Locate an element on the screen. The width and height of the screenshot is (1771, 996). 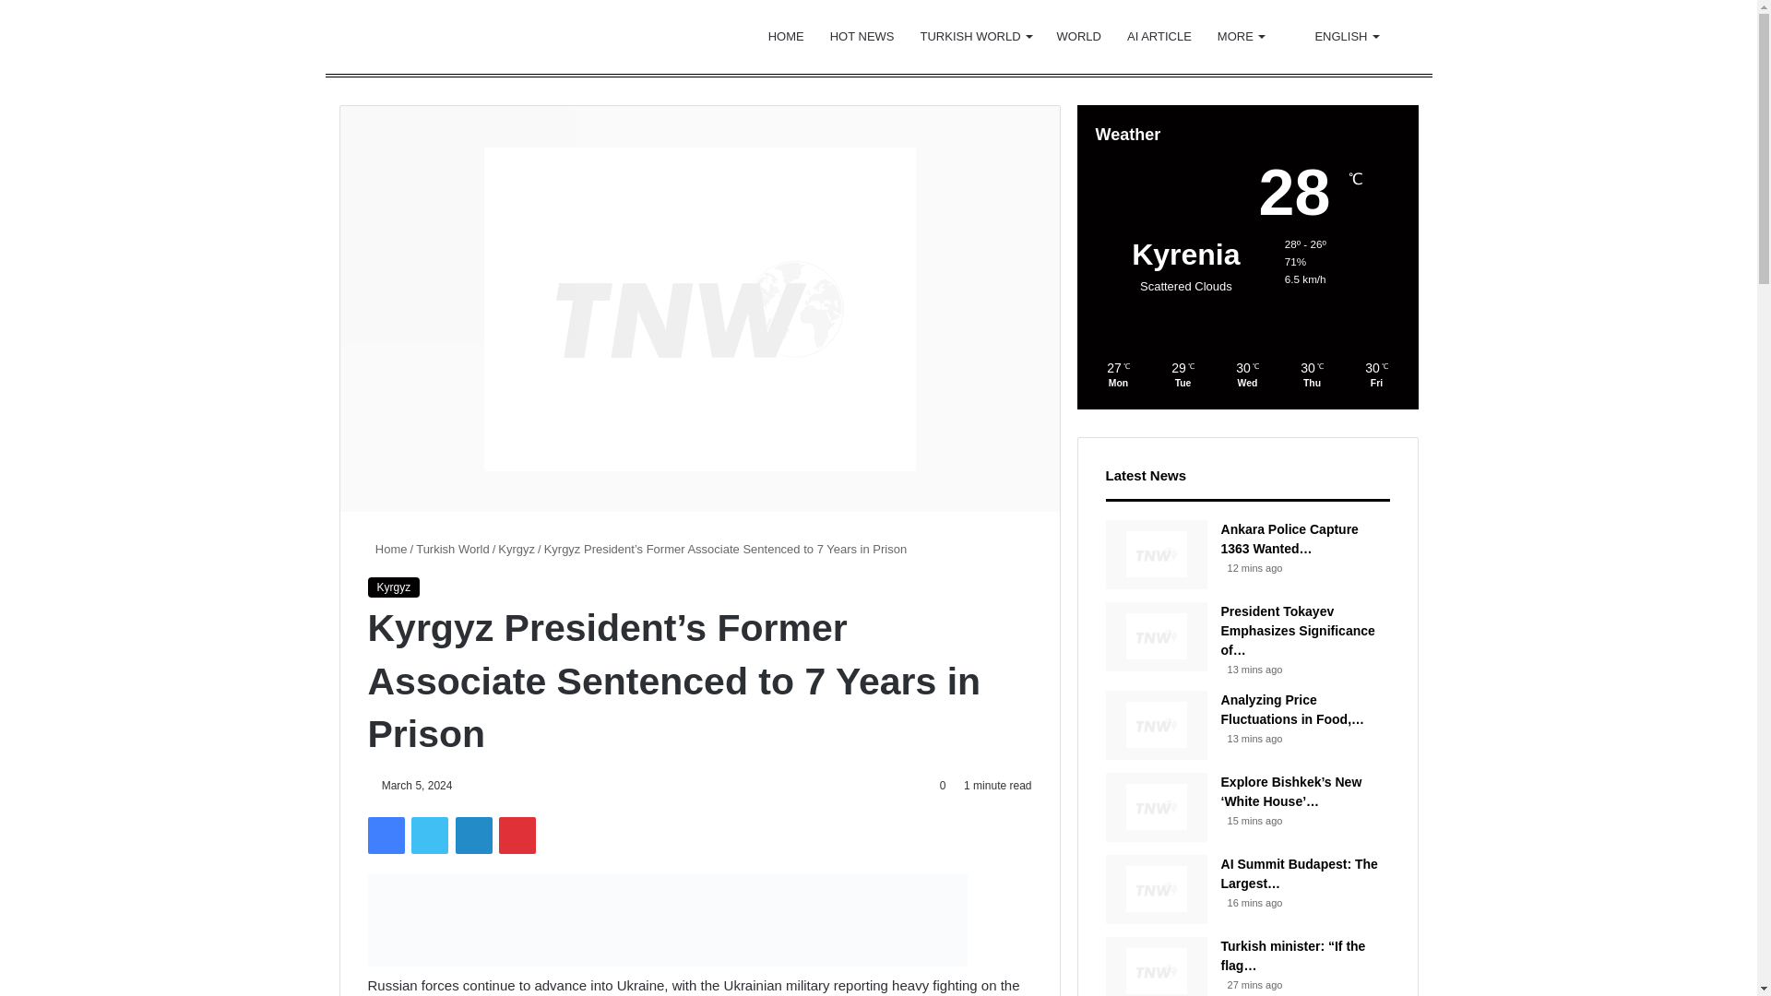
Facebook is located at coordinates (385, 835).